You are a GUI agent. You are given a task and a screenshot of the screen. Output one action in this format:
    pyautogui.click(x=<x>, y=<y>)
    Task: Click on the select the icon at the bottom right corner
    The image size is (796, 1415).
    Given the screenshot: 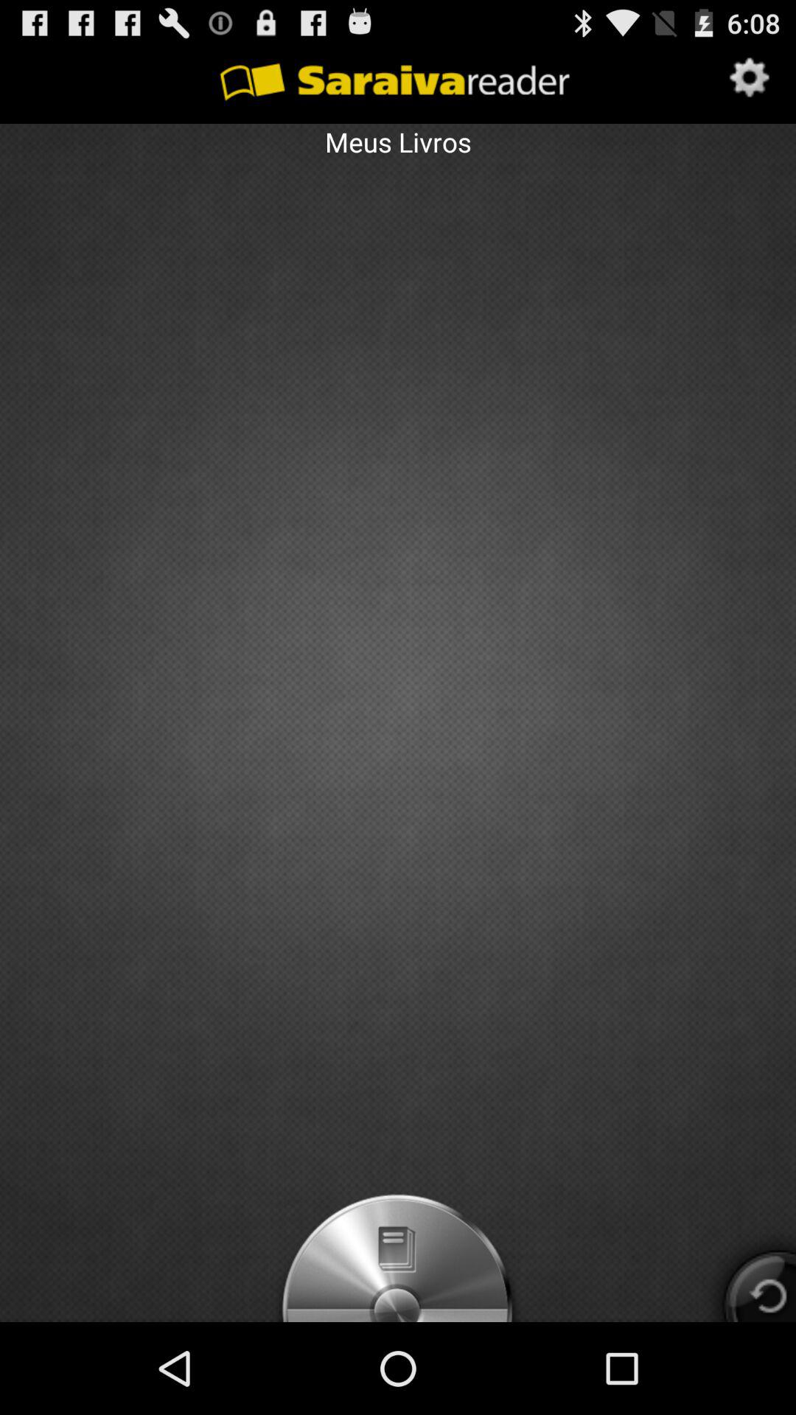 What is the action you would take?
    pyautogui.click(x=746, y=1272)
    